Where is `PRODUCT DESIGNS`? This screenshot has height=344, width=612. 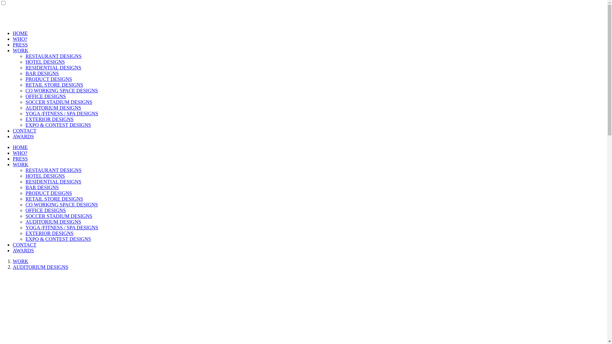 PRODUCT DESIGNS is located at coordinates (49, 193).